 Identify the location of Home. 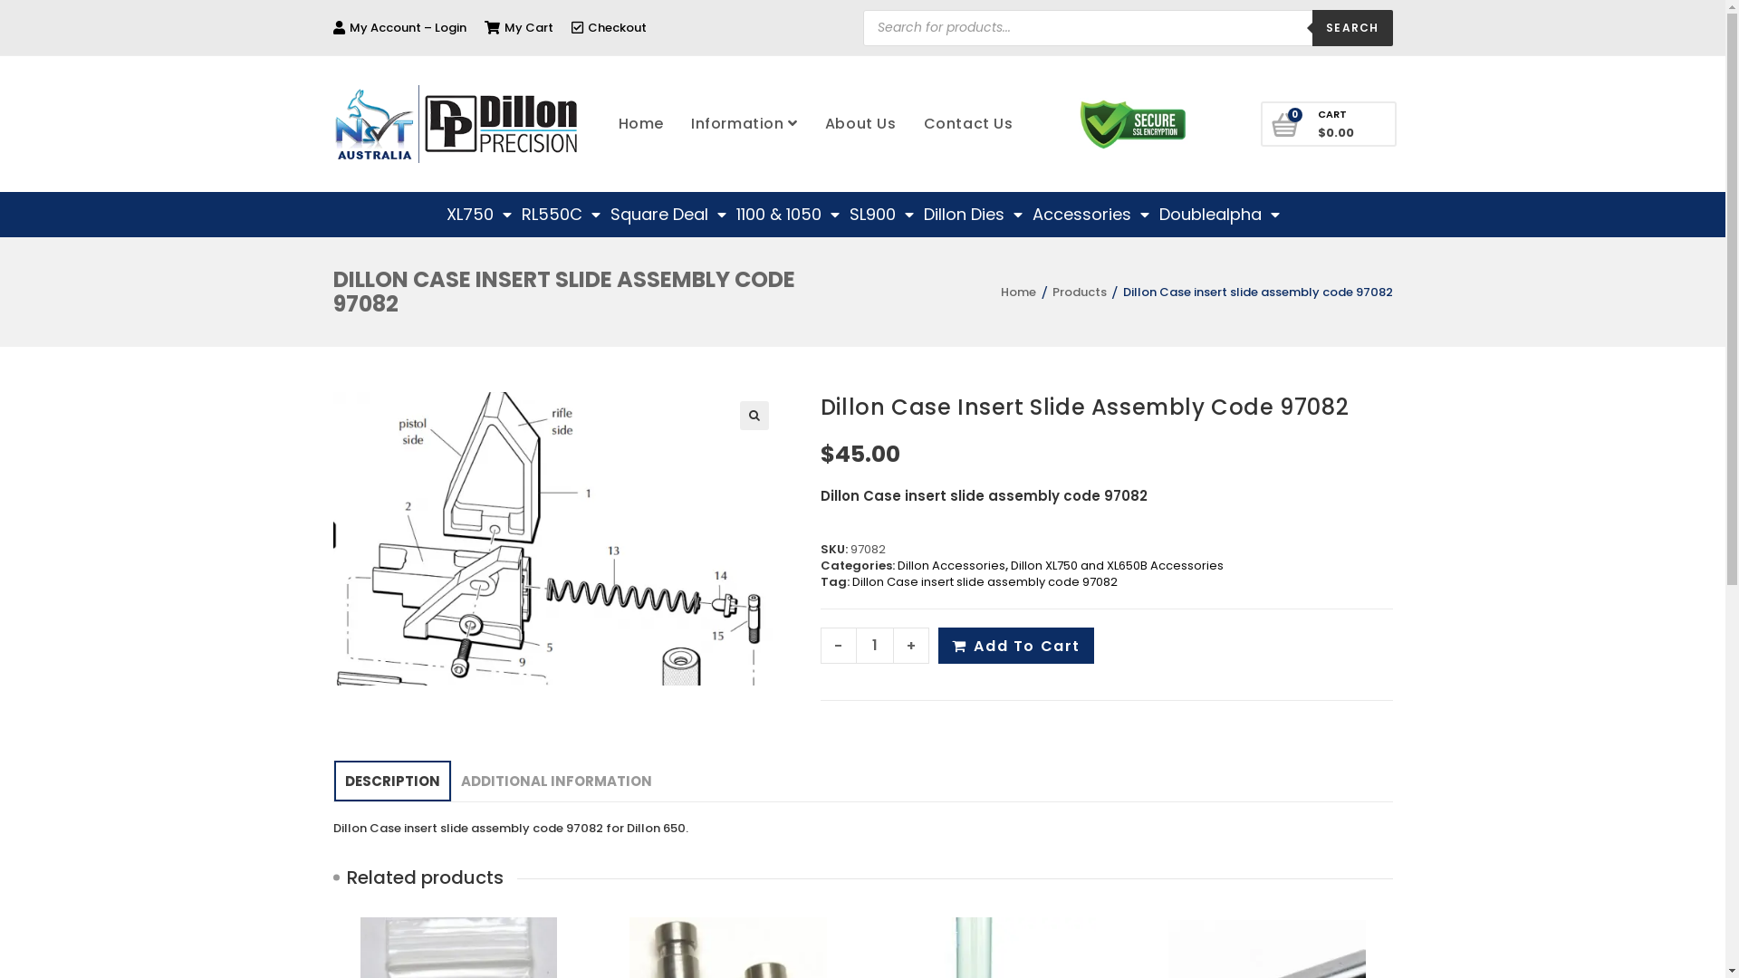
(1016, 292).